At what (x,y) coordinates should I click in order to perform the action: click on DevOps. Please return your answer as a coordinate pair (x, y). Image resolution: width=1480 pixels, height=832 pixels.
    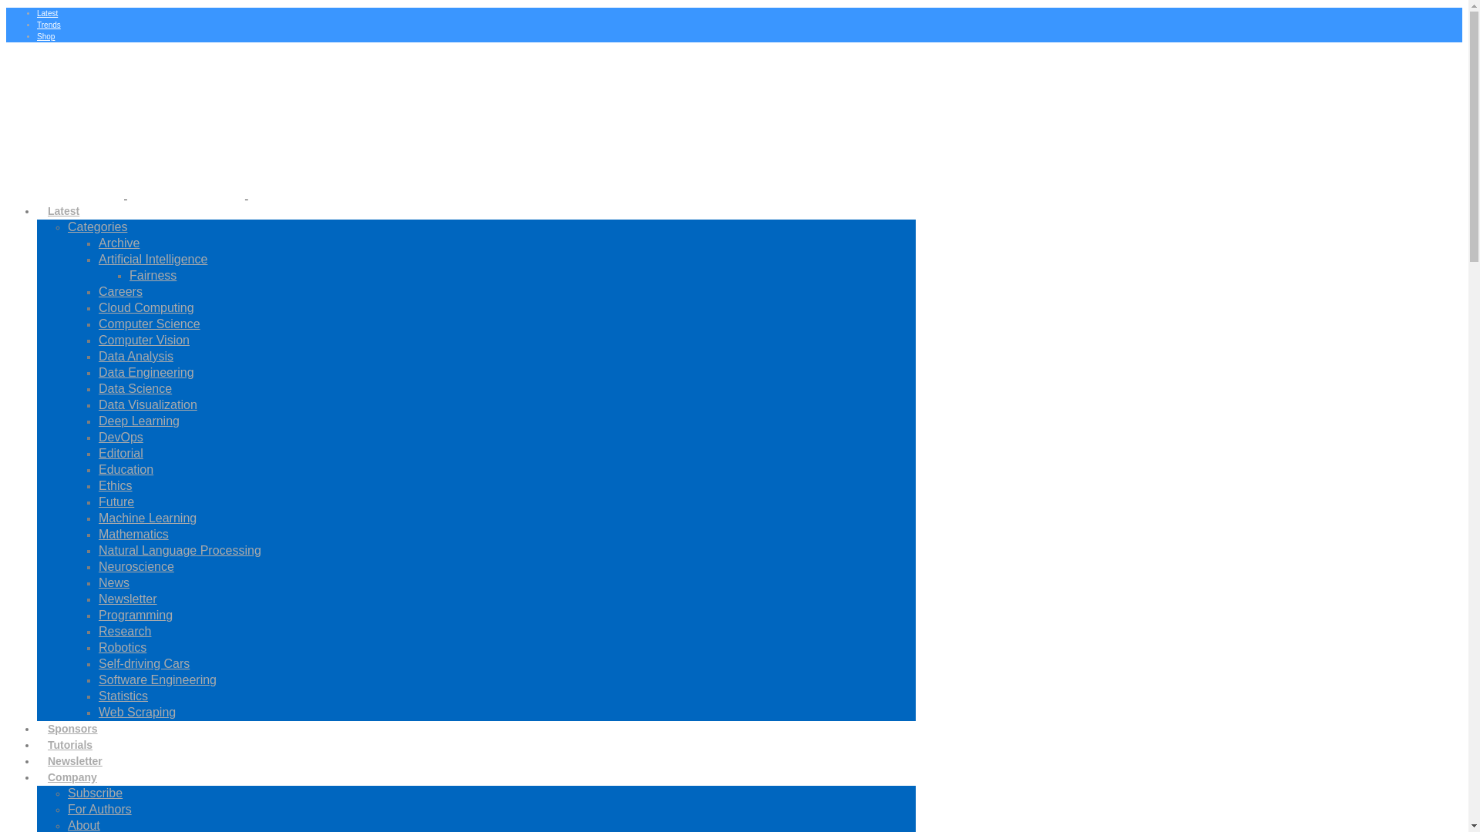
    Looking at the image, I should click on (121, 437).